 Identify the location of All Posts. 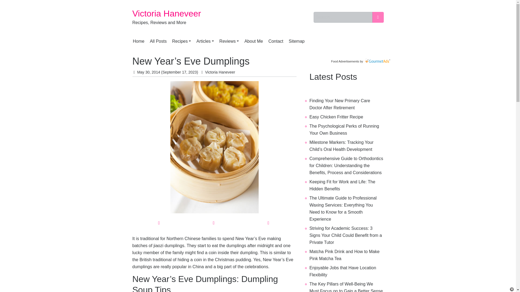
(158, 41).